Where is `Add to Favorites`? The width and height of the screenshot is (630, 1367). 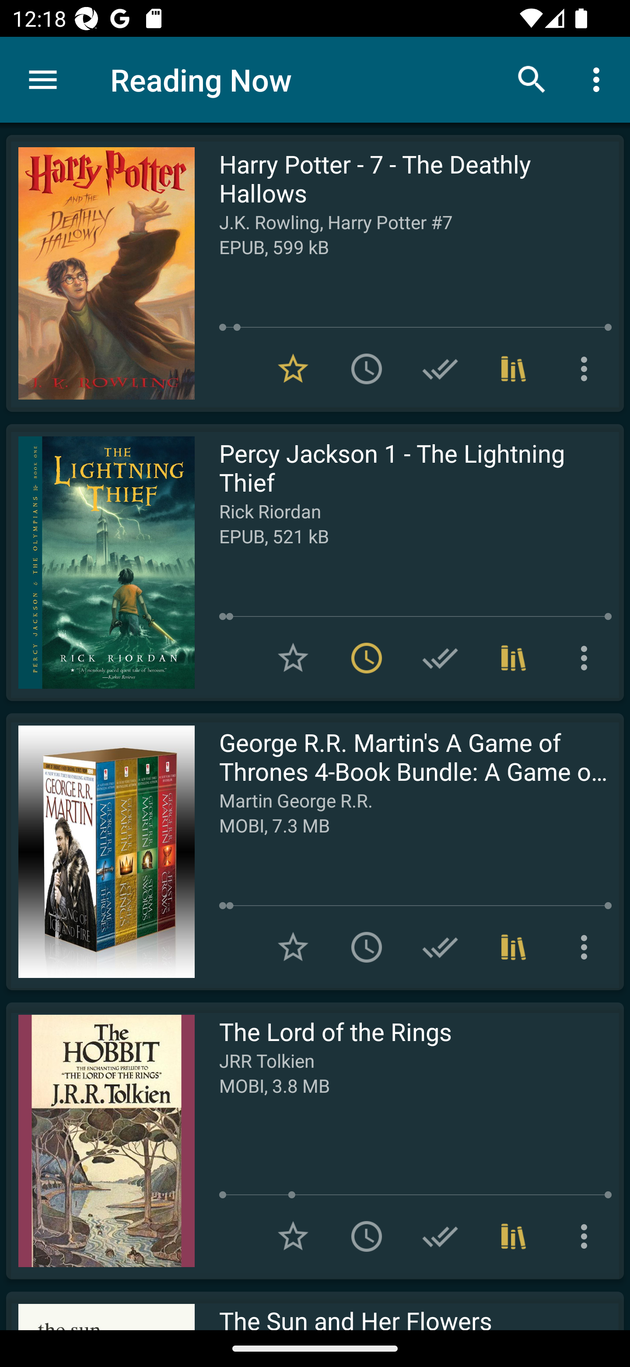 Add to Favorites is located at coordinates (293, 1236).